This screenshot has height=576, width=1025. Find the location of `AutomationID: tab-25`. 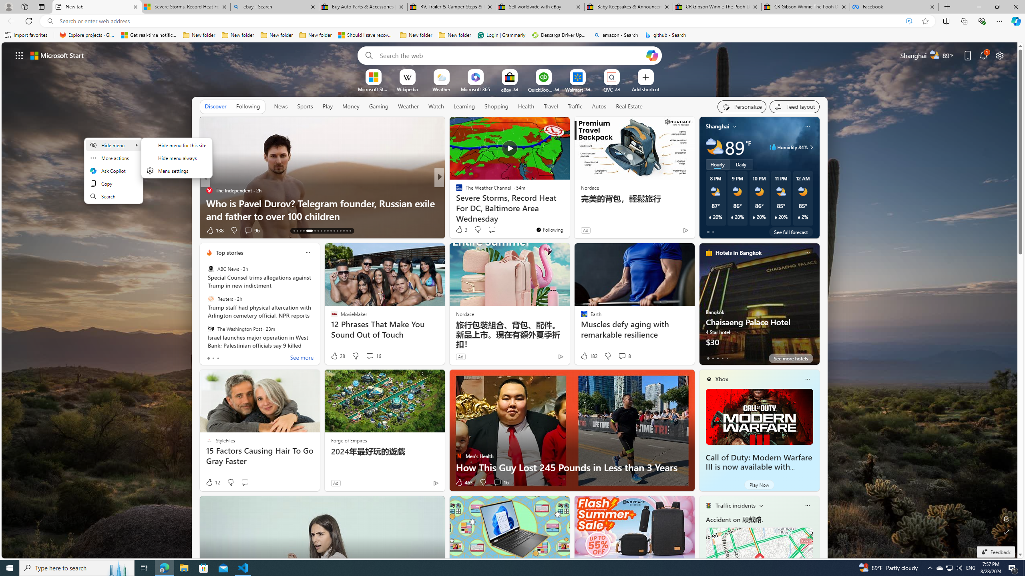

AutomationID: tab-25 is located at coordinates (337, 231).